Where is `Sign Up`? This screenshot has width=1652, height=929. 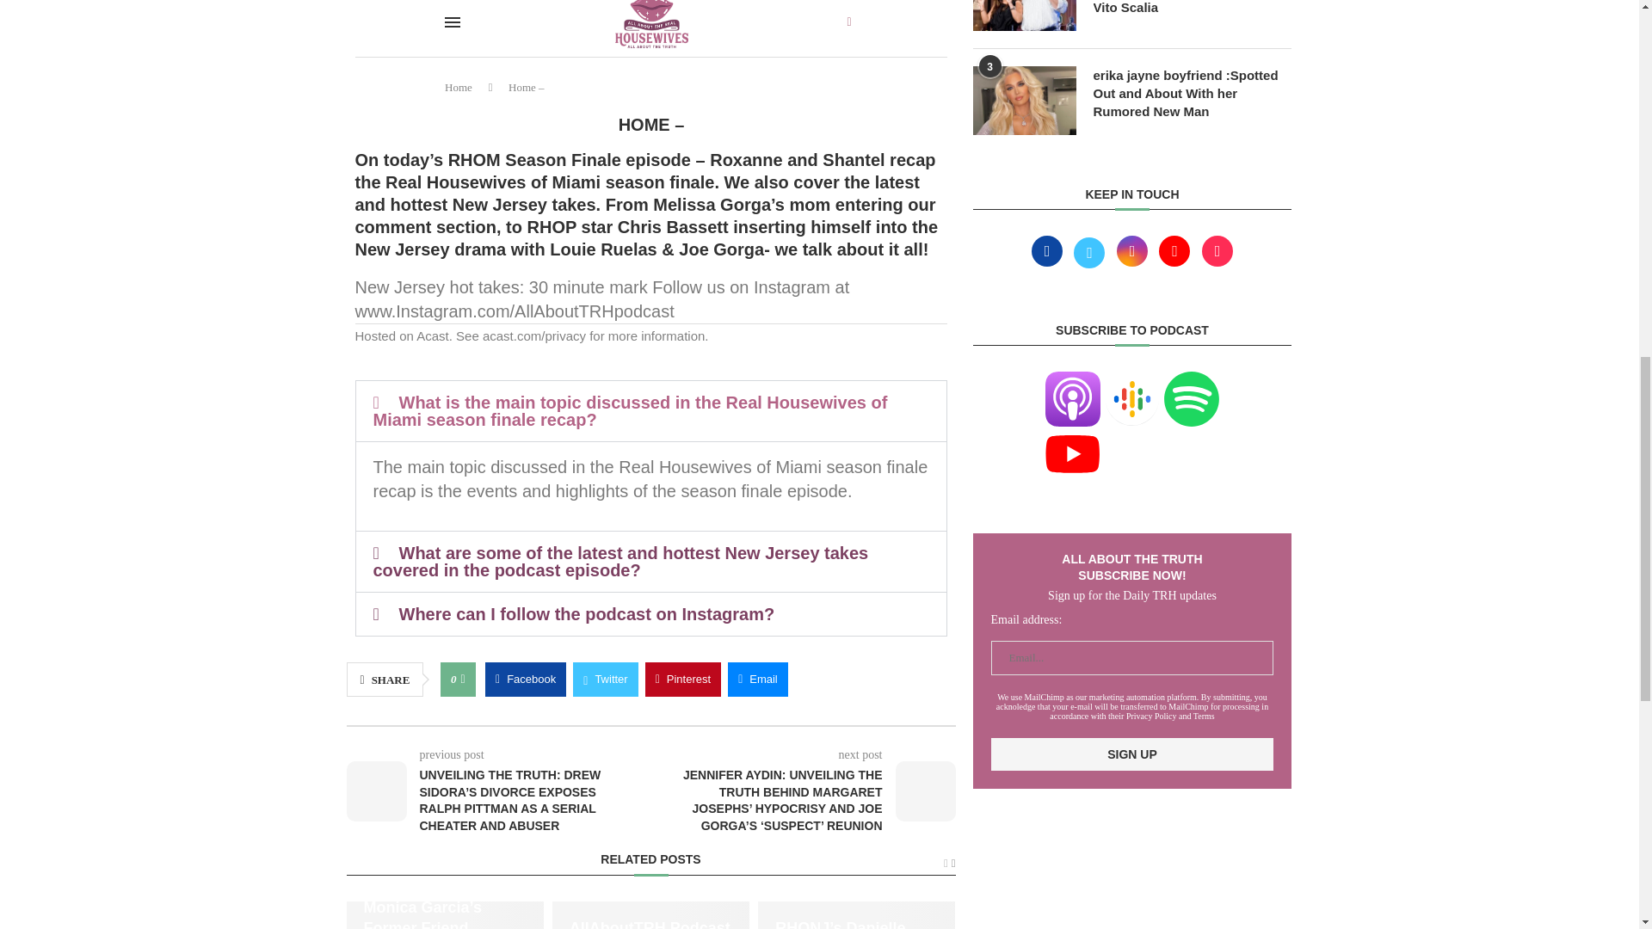
Sign Up is located at coordinates (1132, 754).